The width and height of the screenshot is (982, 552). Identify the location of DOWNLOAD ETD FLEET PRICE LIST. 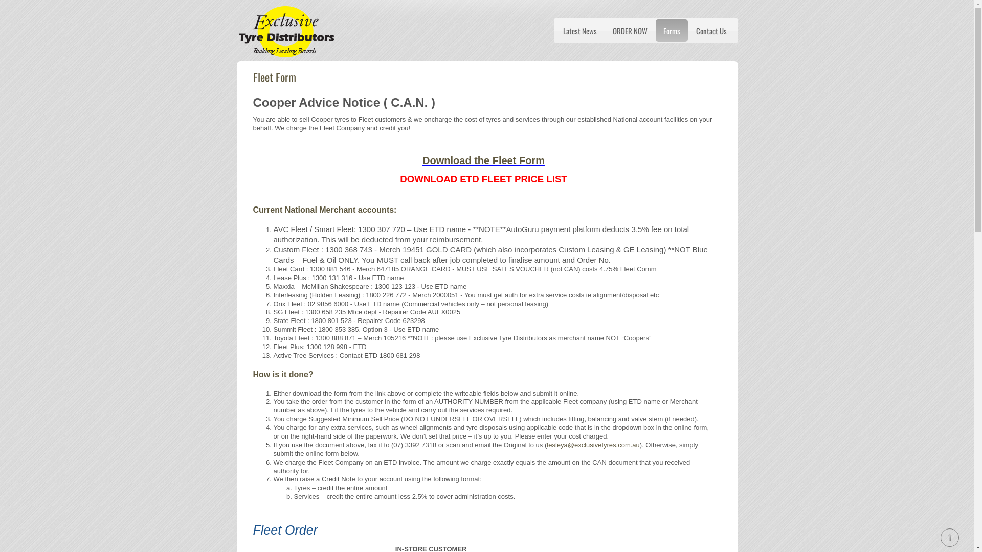
(483, 179).